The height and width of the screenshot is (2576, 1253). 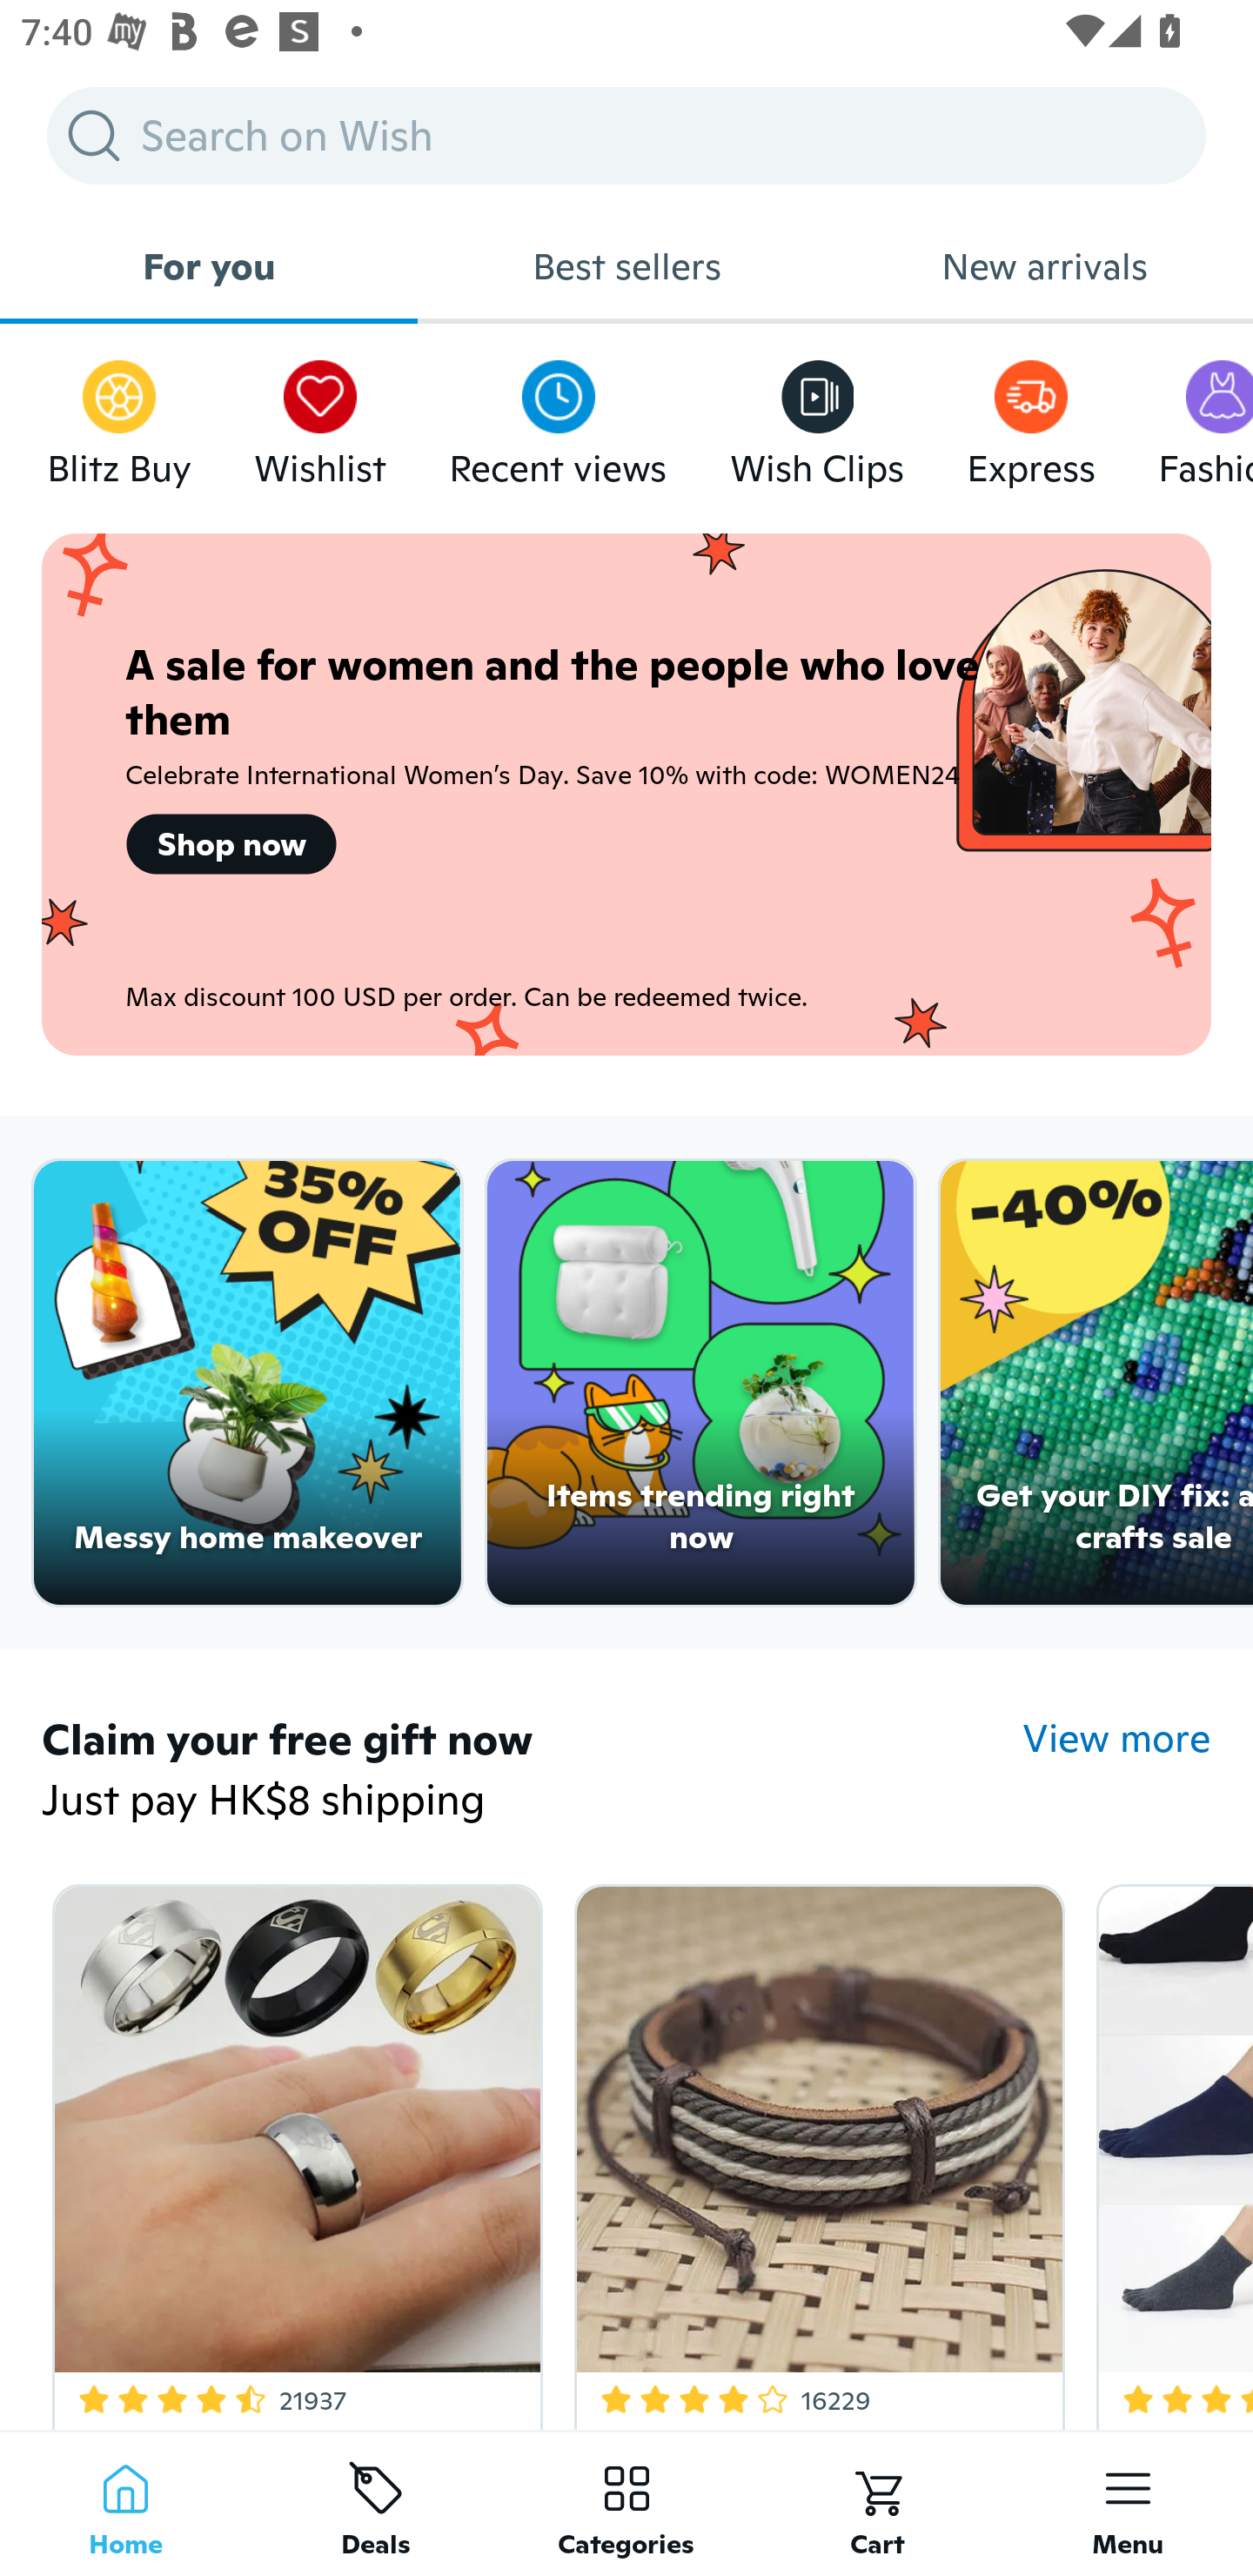 I want to click on Recent views, so click(x=558, y=416).